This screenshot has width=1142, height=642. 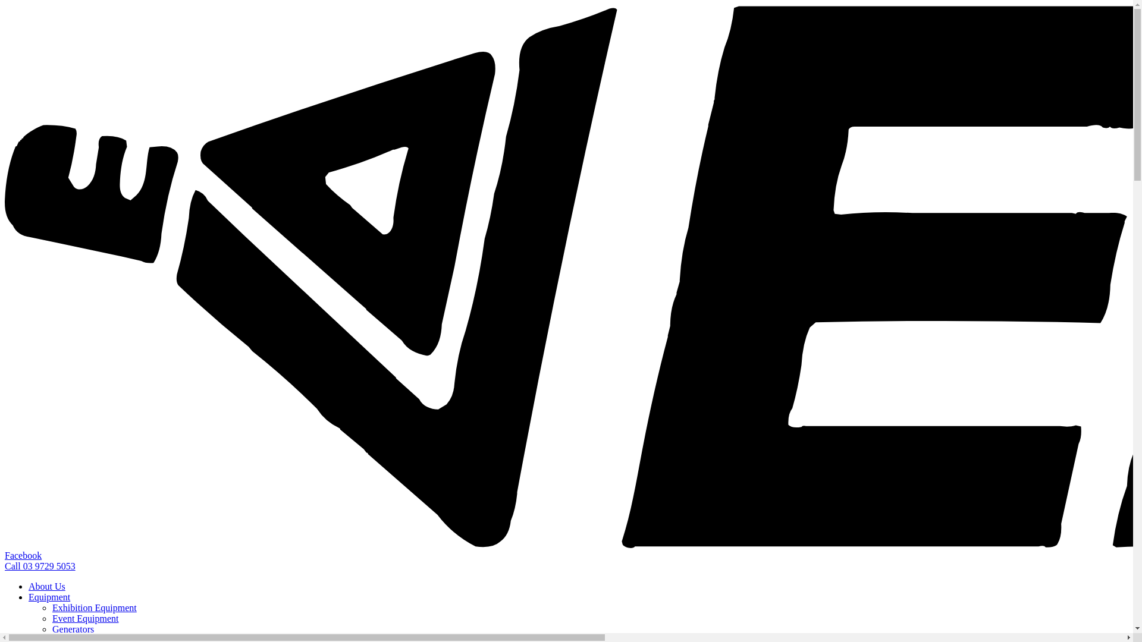 What do you see at coordinates (40, 566) in the screenshot?
I see `Call 03 9729 5053` at bounding box center [40, 566].